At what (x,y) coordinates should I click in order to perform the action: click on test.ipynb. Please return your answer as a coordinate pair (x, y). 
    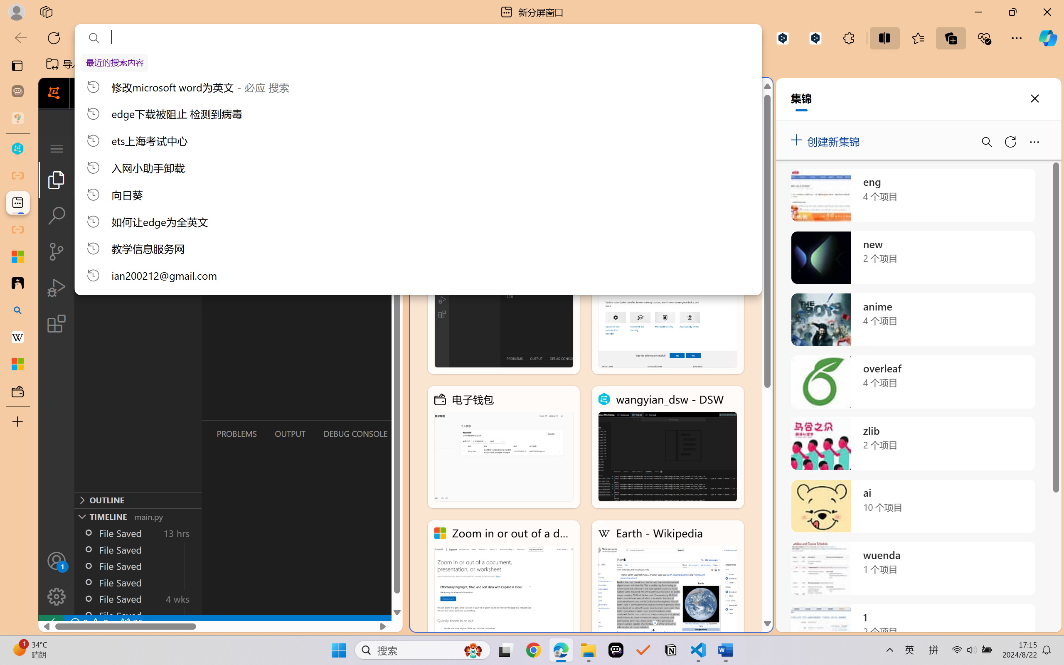
    Looking at the image, I should click on (359, 149).